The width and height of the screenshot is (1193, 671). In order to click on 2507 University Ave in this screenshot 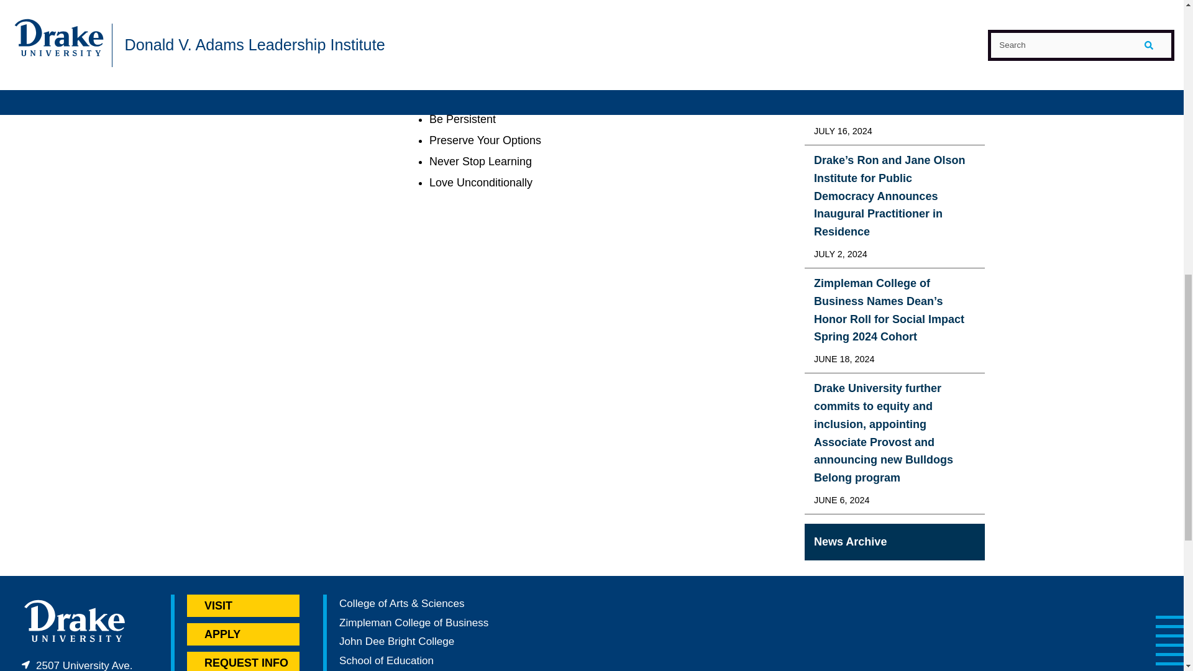, I will do `click(82, 665)`.